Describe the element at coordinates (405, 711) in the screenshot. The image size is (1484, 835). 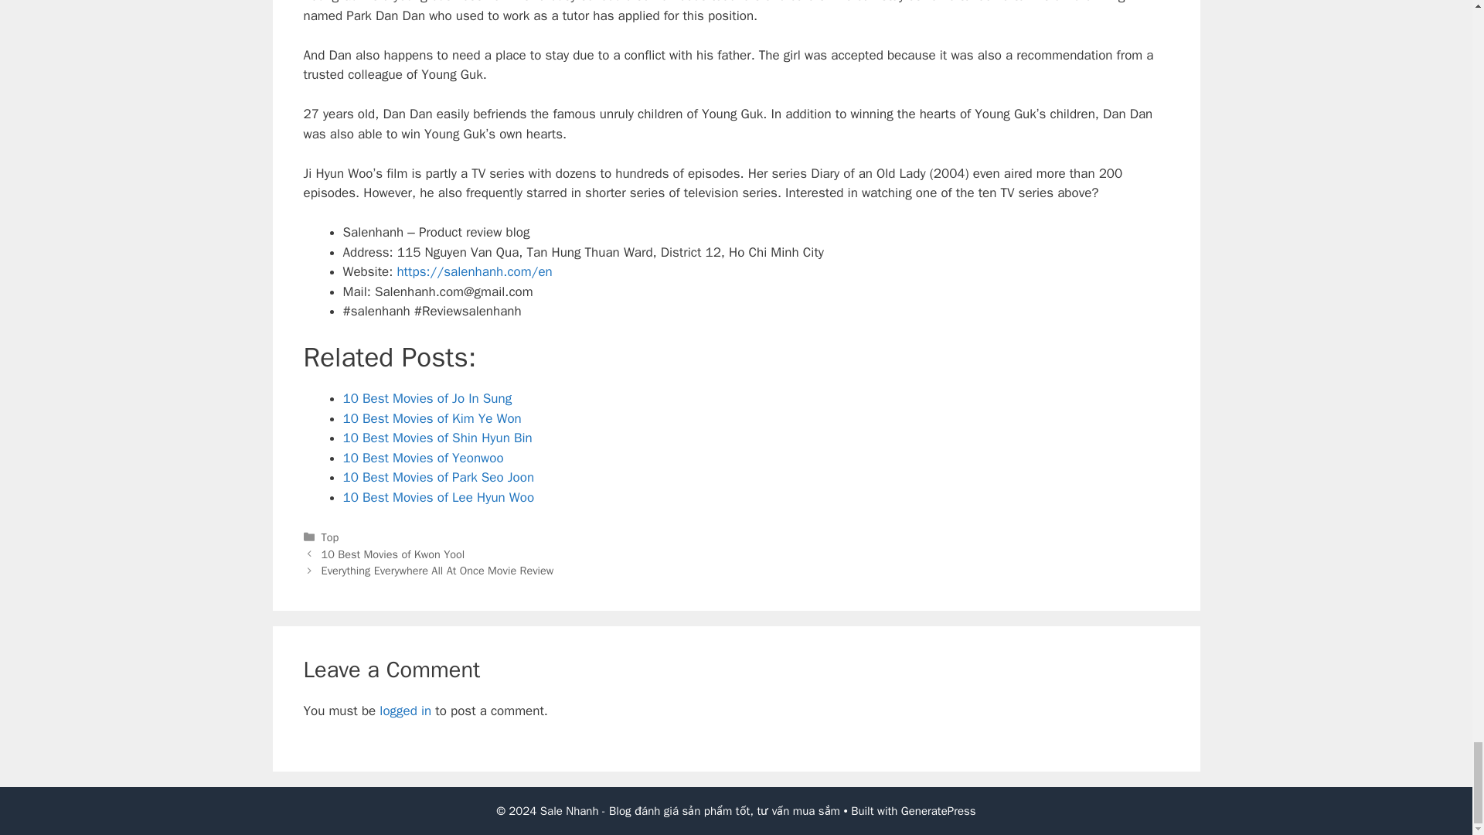
I see `logged in` at that location.